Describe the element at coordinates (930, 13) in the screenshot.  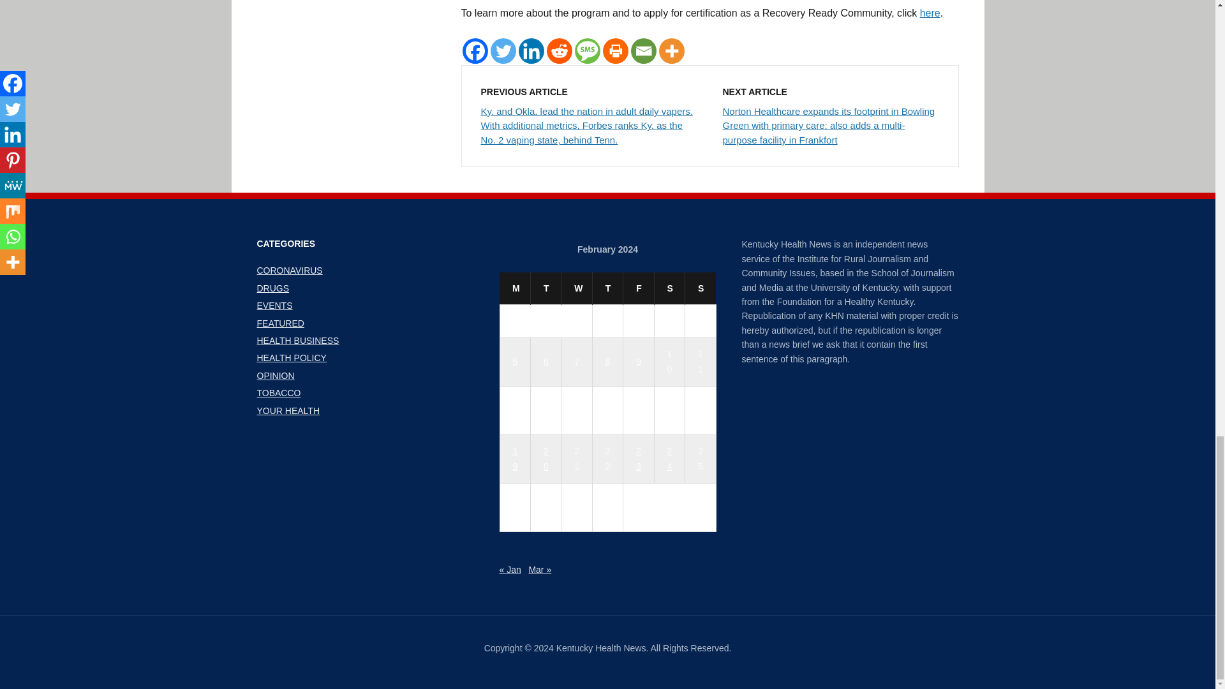
I see `here` at that location.